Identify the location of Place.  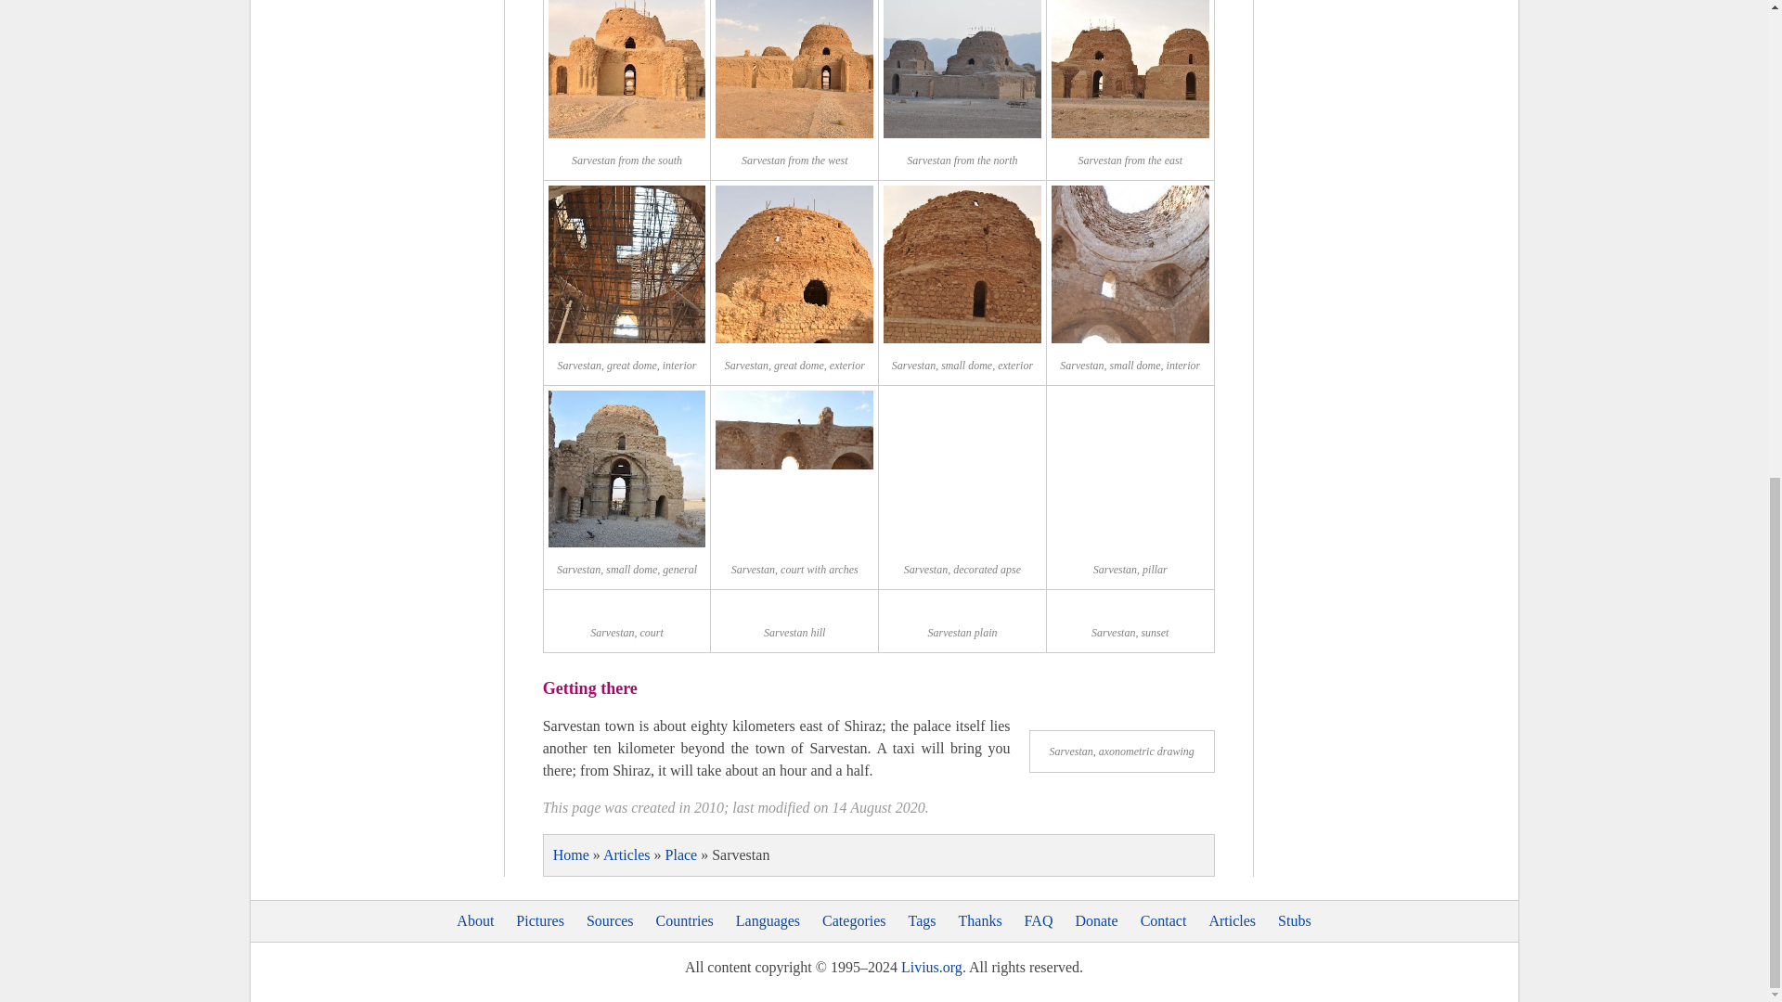
(681, 854).